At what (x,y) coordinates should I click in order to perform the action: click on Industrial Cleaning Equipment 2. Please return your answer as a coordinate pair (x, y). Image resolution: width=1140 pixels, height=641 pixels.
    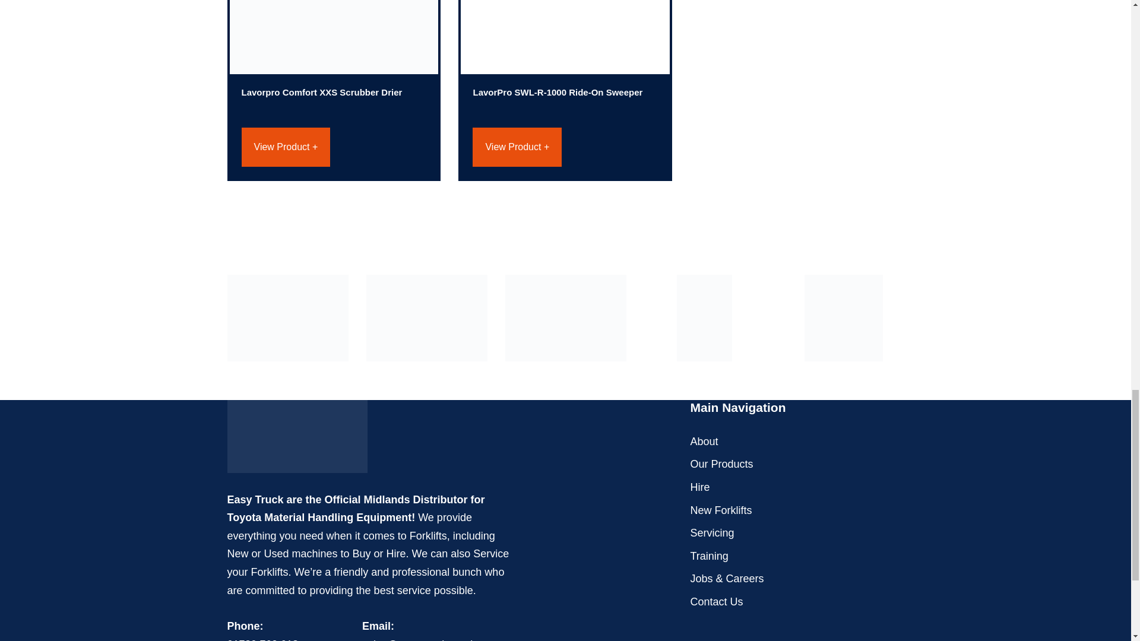
    Looking at the image, I should click on (565, 37).